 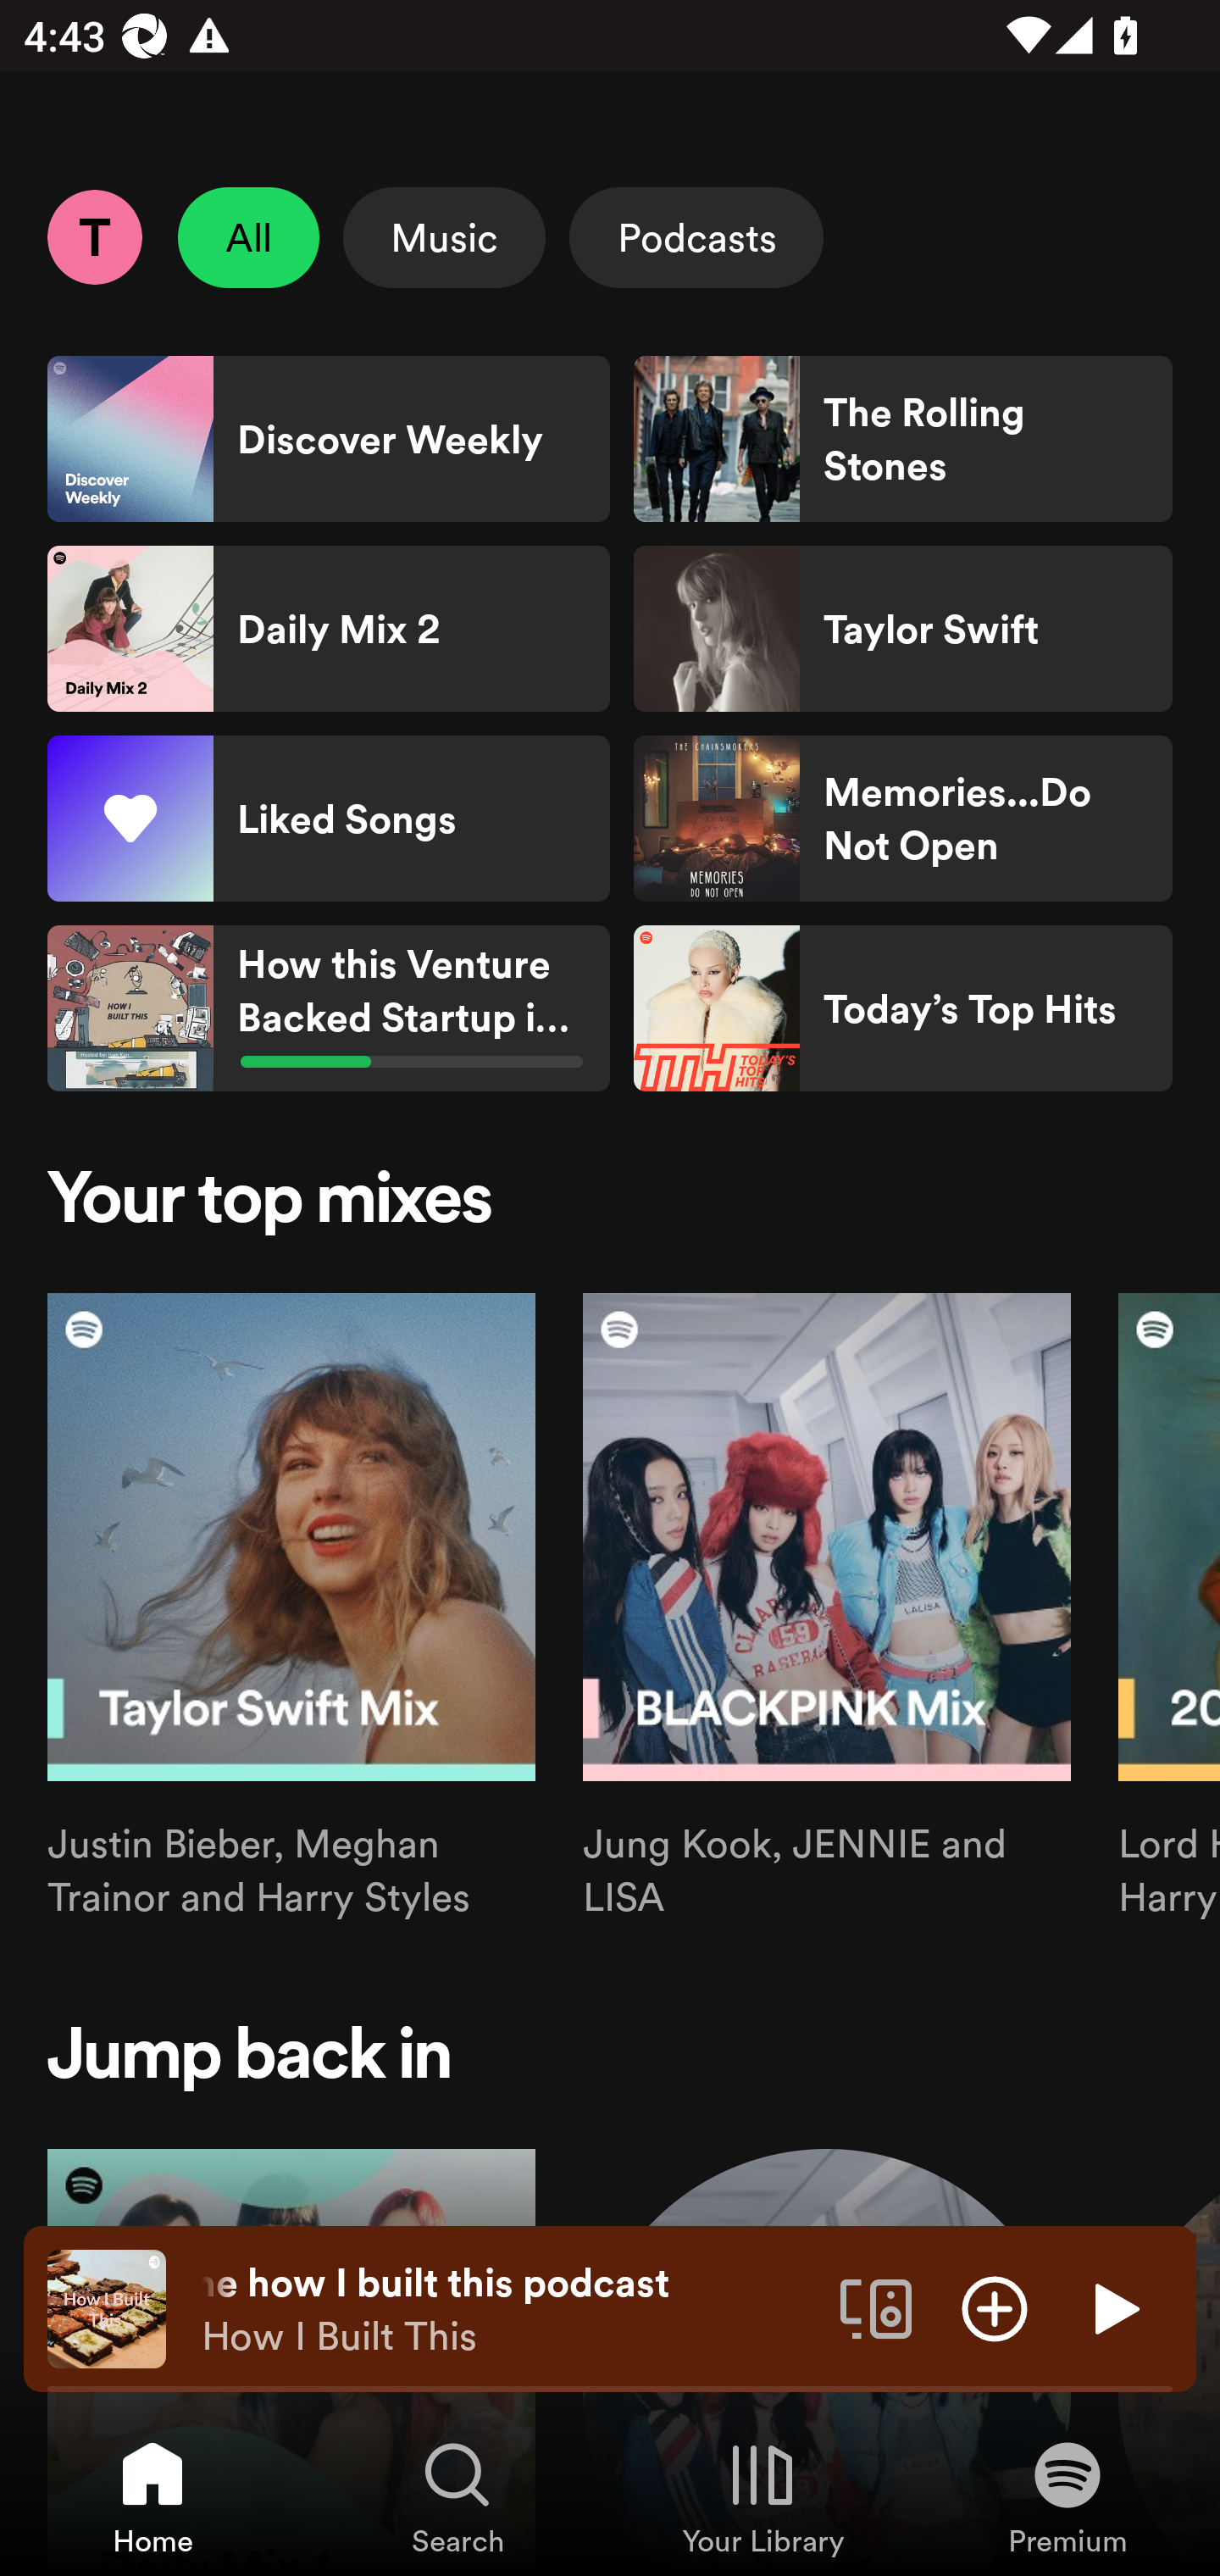 I want to click on Home, Tab 1 of 4 Home Home, so click(x=152, y=2496).